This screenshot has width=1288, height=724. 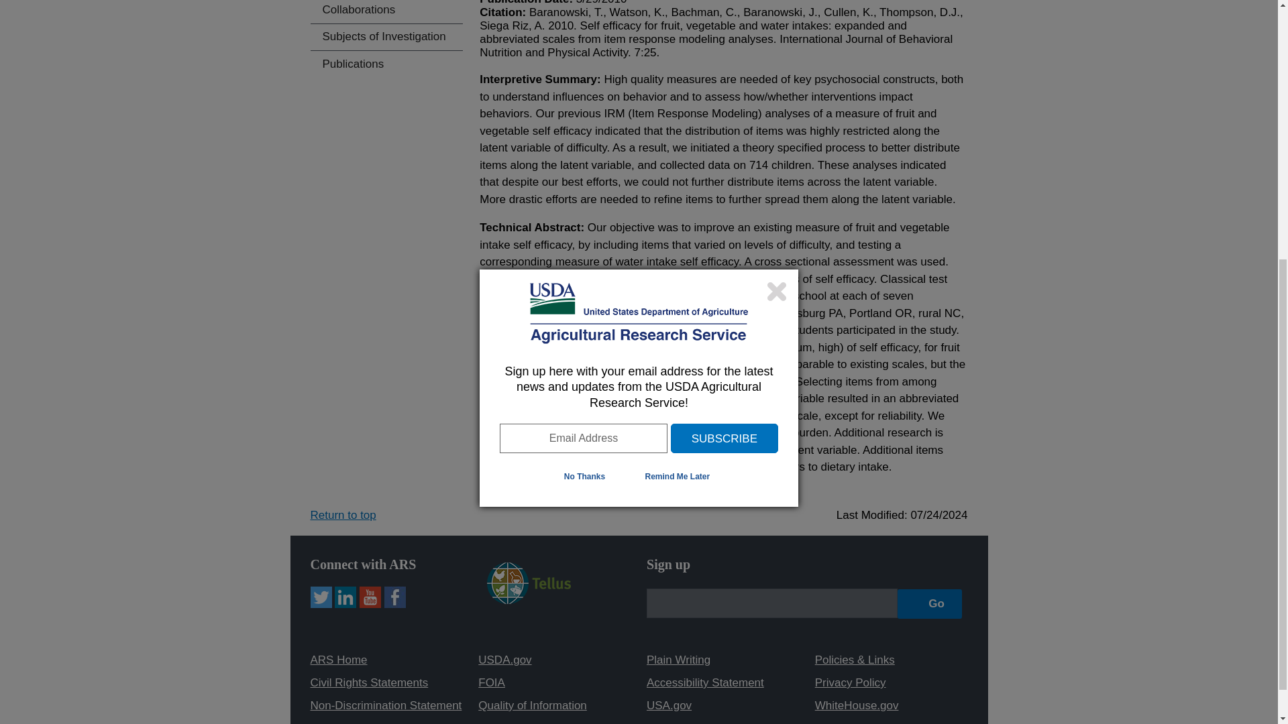 I want to click on Collaborations, so click(x=386, y=11).